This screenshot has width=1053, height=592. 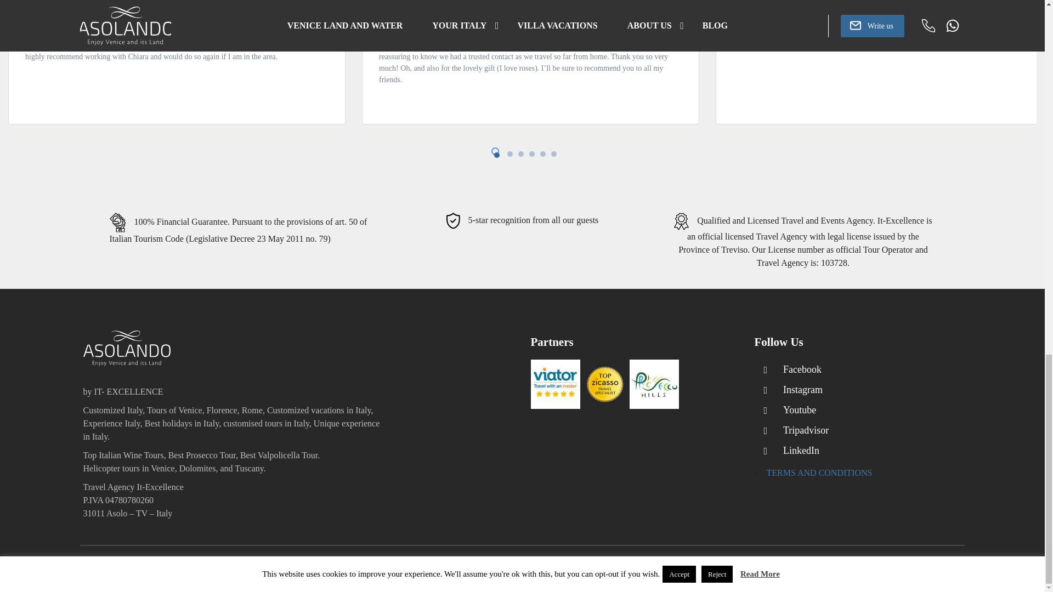 What do you see at coordinates (654, 384) in the screenshot?
I see `logo prosecco hills` at bounding box center [654, 384].